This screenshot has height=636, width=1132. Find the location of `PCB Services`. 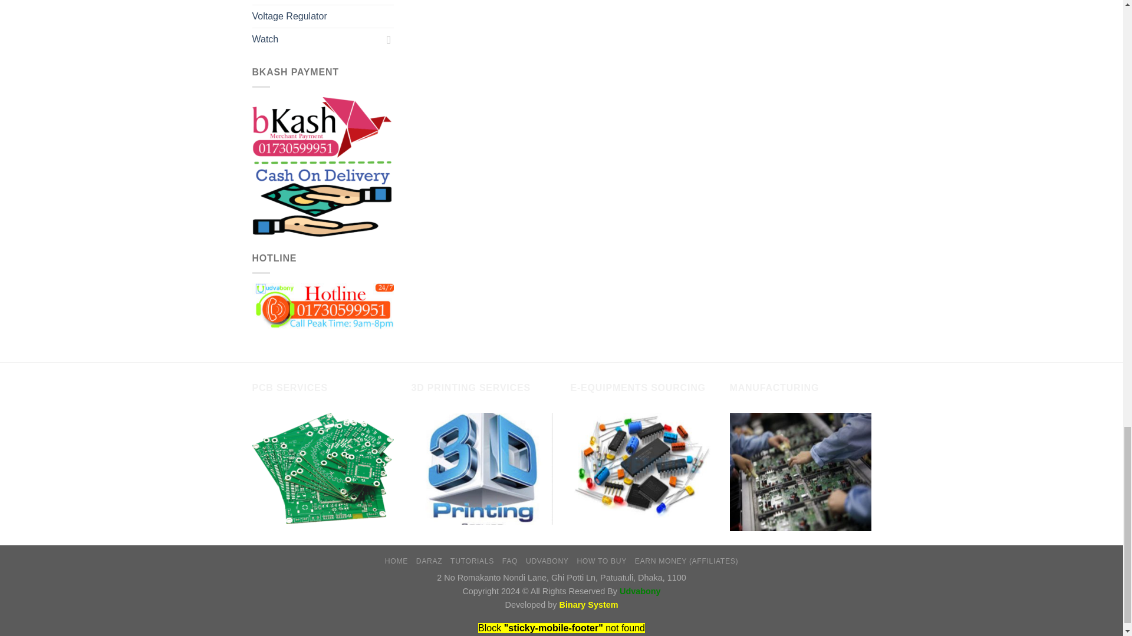

PCB Services is located at coordinates (323, 468).